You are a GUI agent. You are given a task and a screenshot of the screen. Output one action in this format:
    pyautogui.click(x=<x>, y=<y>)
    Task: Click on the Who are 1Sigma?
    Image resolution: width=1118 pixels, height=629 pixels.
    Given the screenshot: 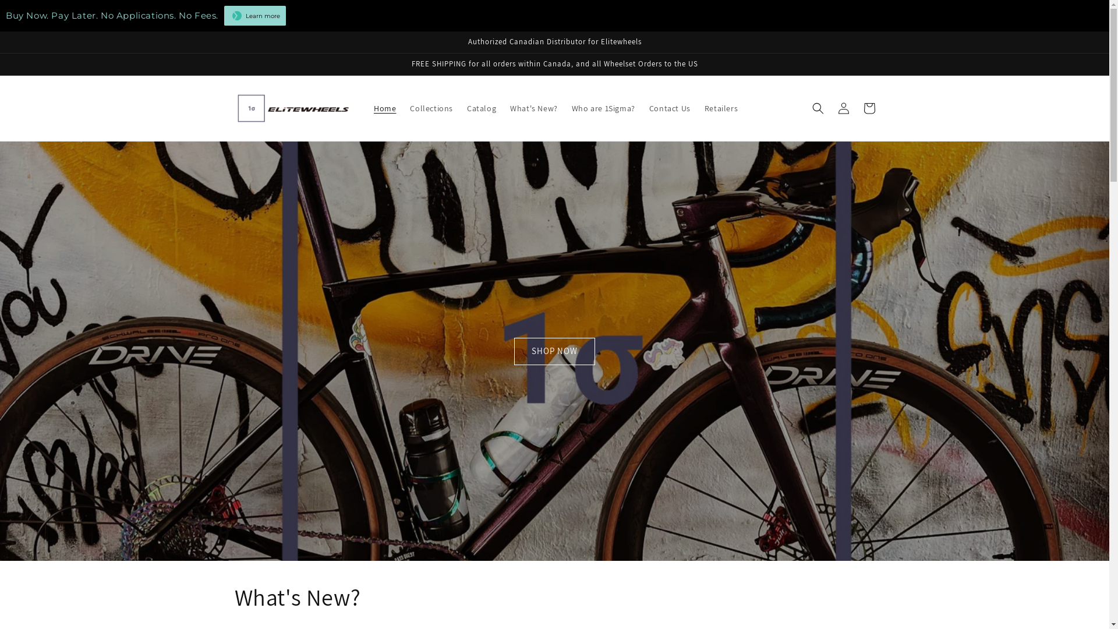 What is the action you would take?
    pyautogui.click(x=603, y=108)
    